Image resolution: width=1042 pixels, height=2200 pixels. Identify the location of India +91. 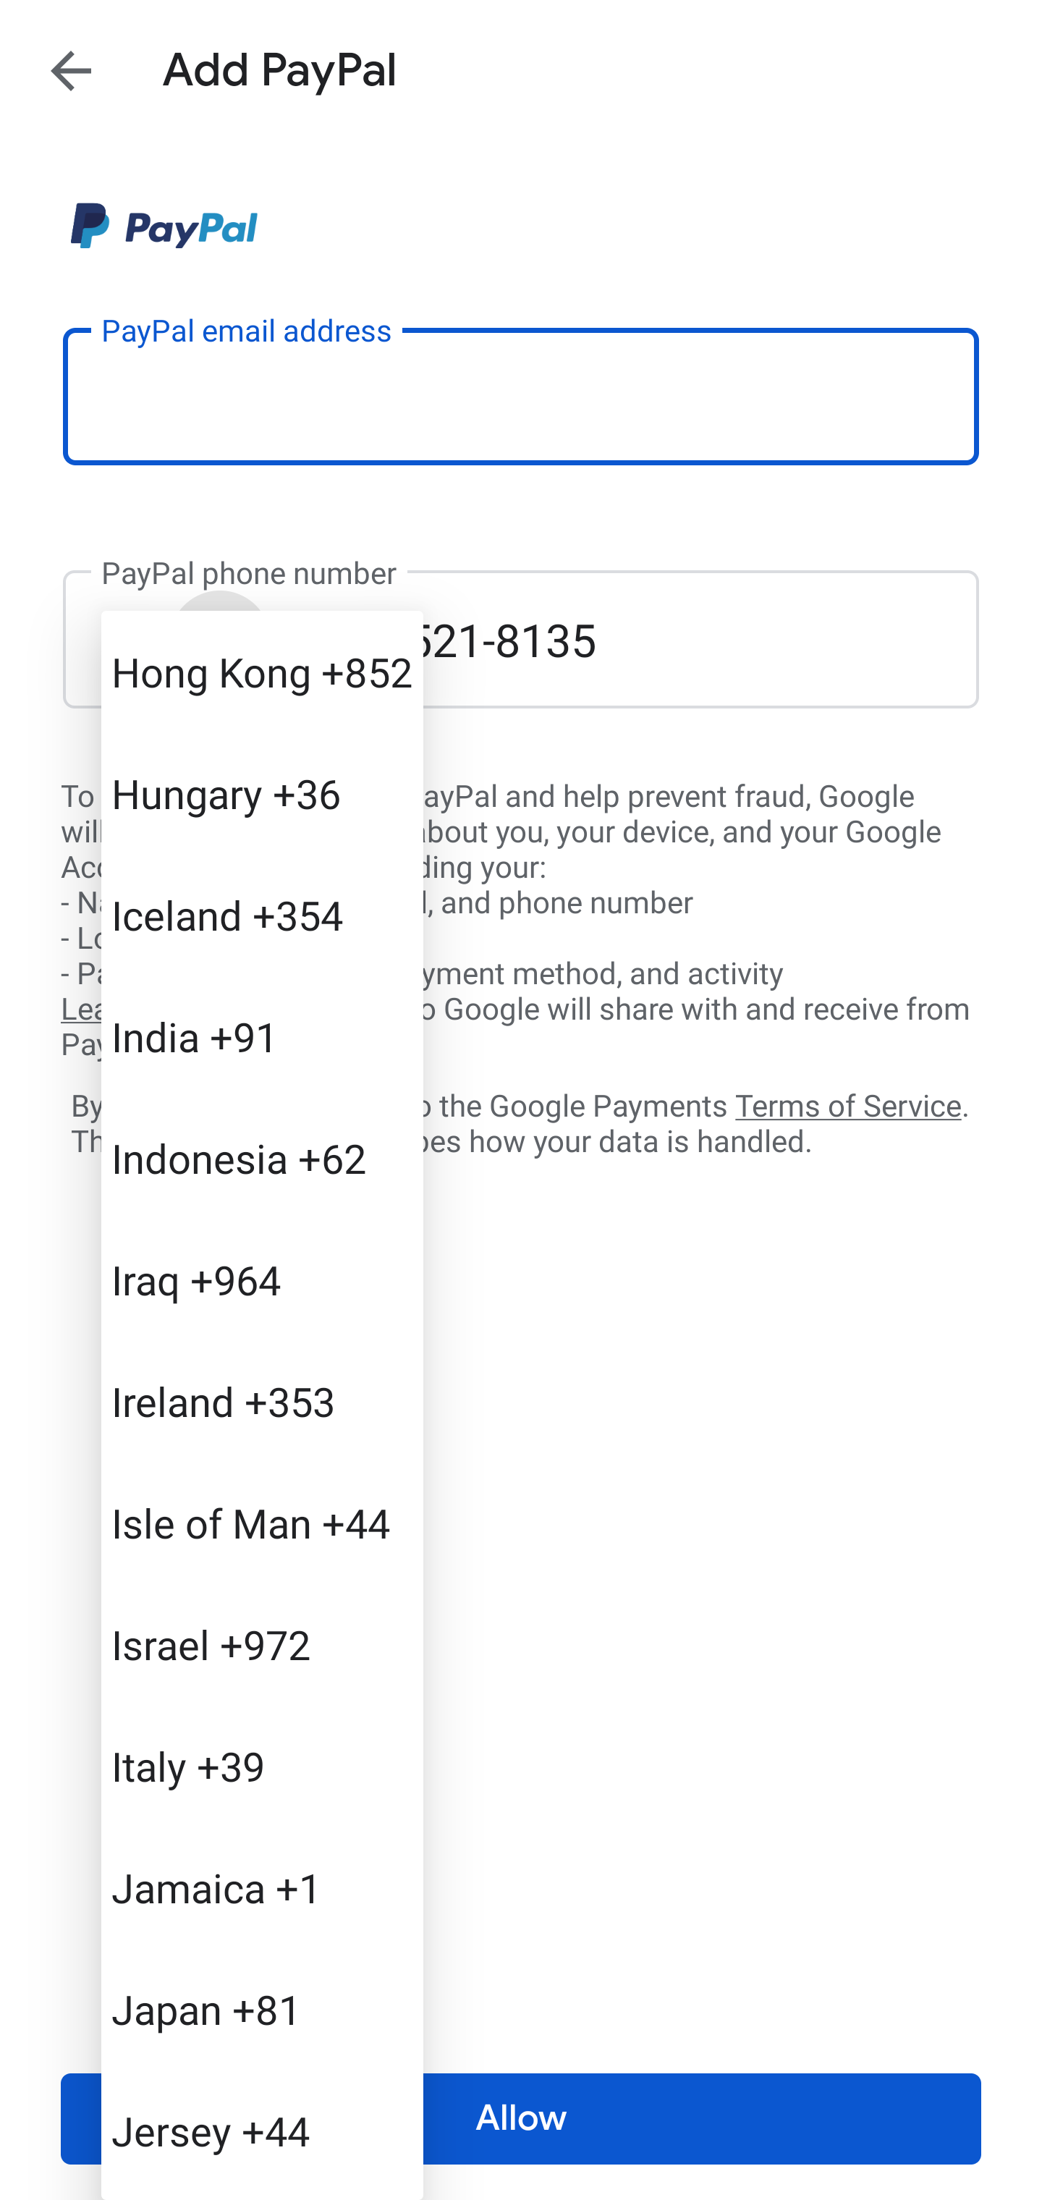
(262, 1036).